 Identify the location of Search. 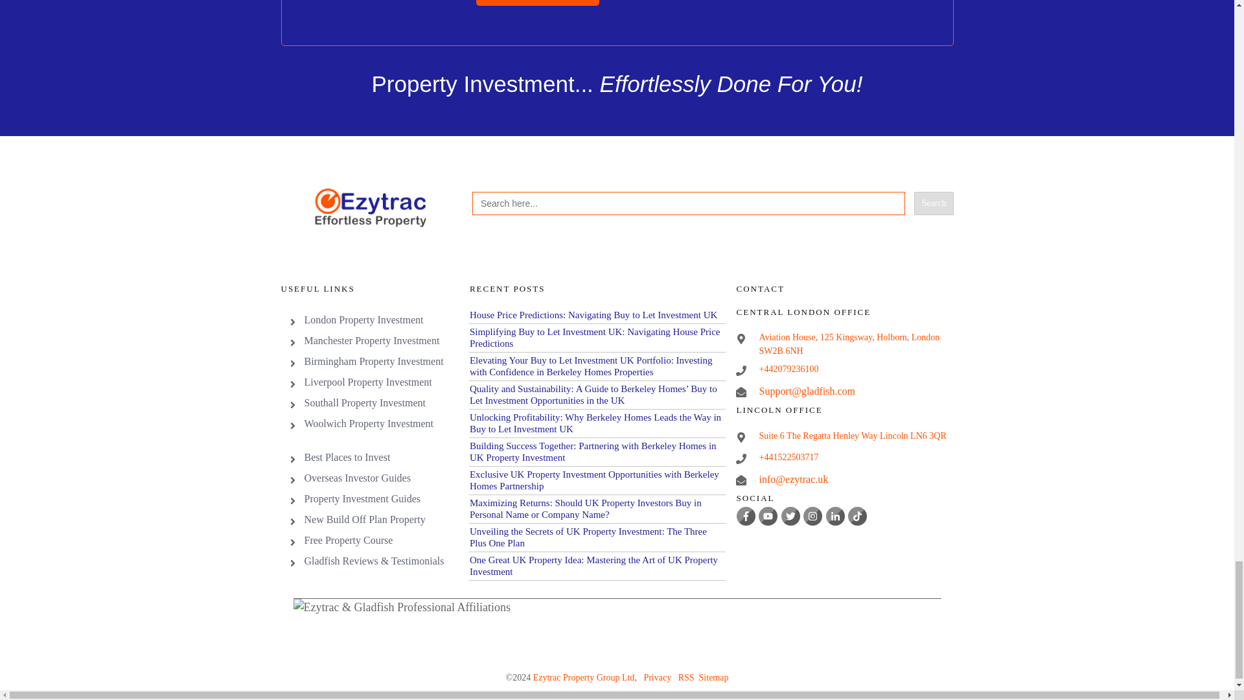
(933, 203).